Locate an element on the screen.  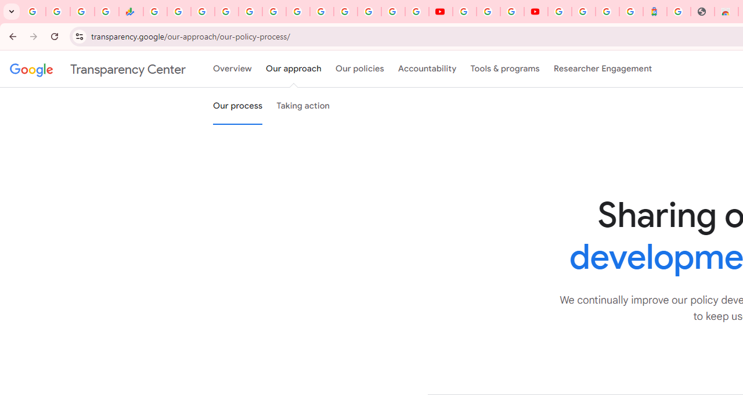
YouTube is located at coordinates (464, 12).